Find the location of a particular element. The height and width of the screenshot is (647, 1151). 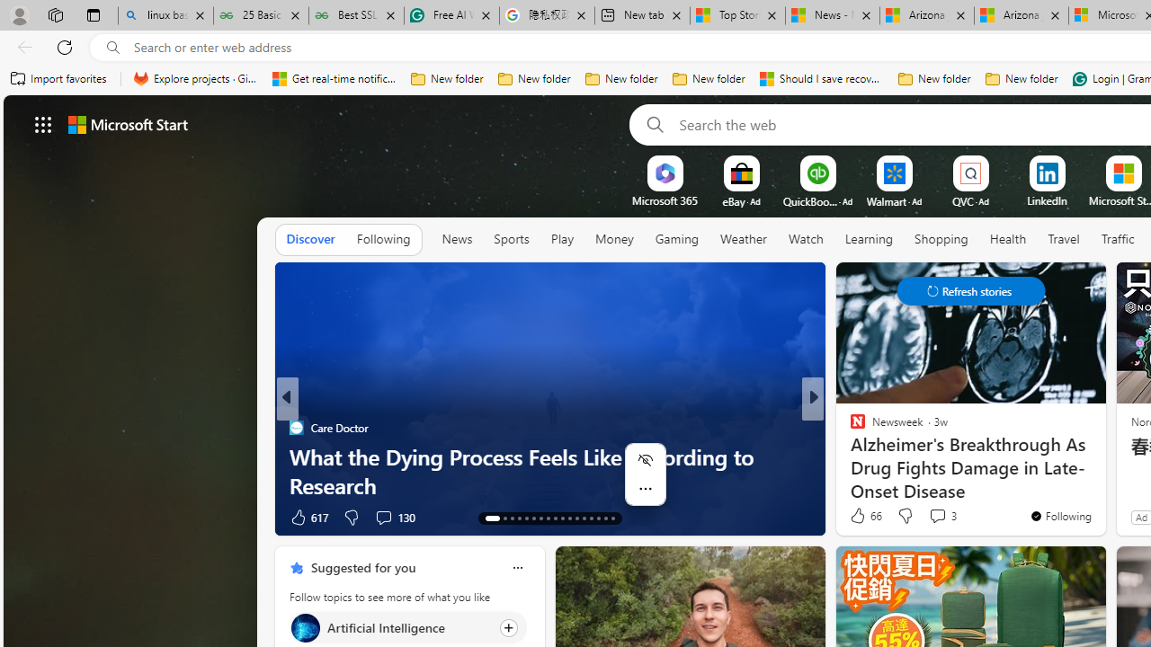

Class: icon-img is located at coordinates (517, 568).